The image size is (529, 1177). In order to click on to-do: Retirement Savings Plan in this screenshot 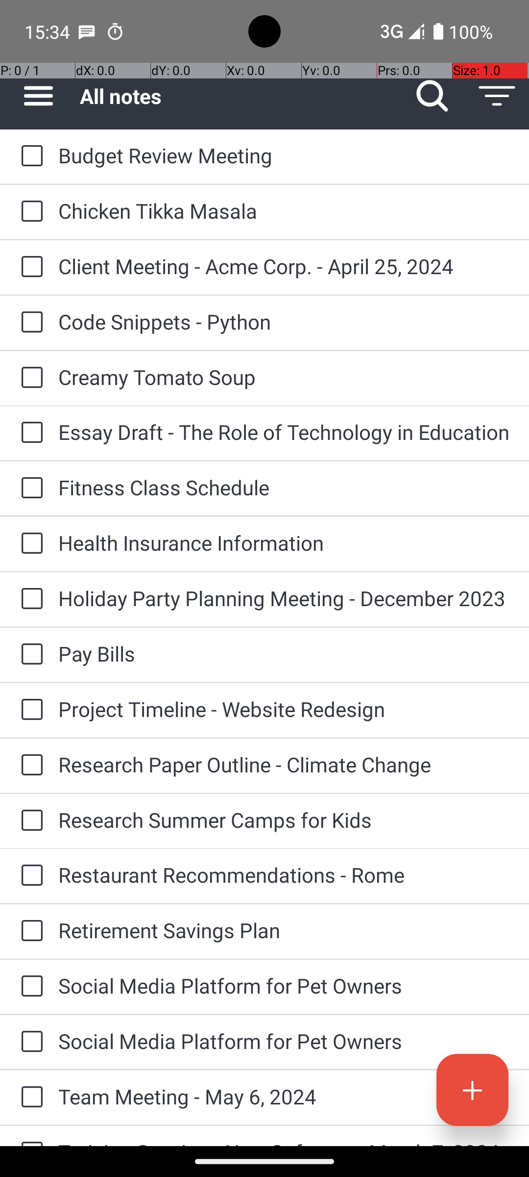, I will do `click(29, 932)`.